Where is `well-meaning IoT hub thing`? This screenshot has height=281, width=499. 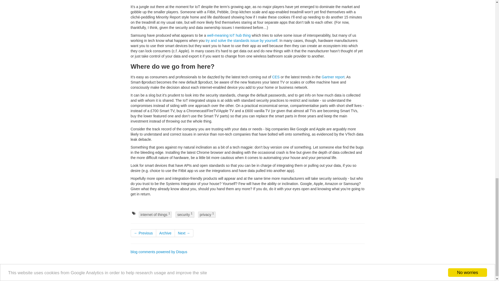
well-meaning IoT hub thing is located at coordinates (229, 35).